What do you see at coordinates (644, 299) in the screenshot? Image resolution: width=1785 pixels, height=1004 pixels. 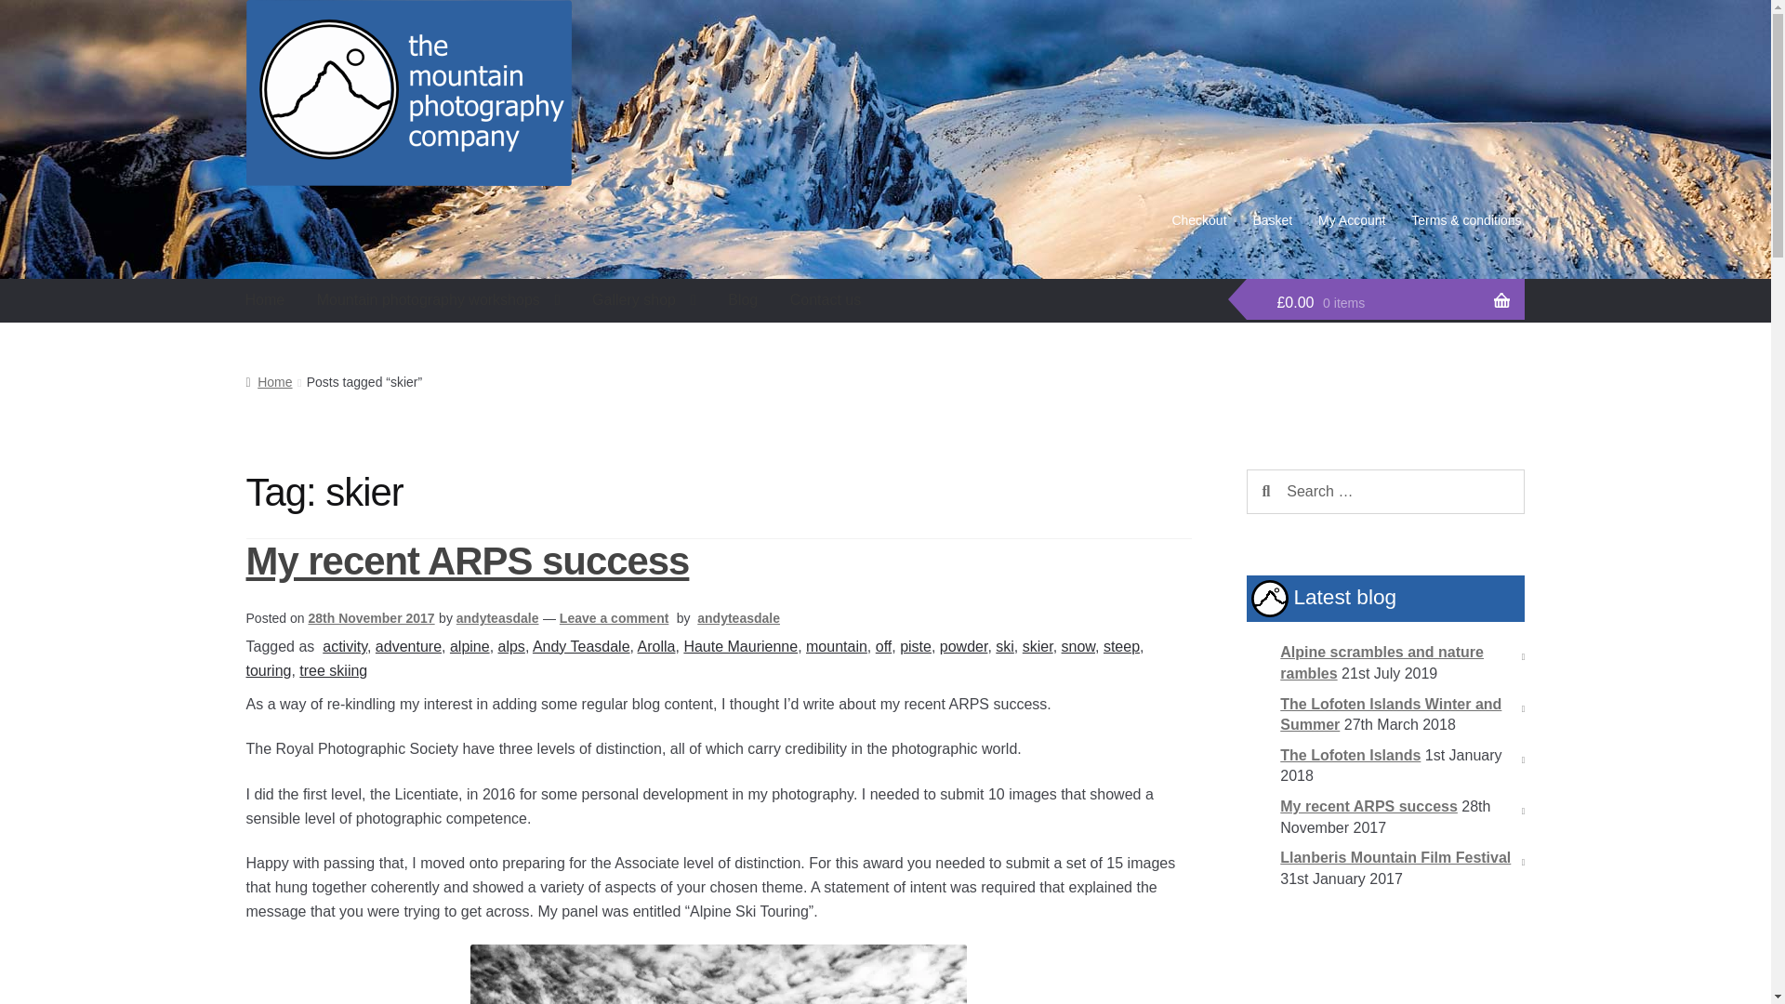 I see `Gallery shop` at bounding box center [644, 299].